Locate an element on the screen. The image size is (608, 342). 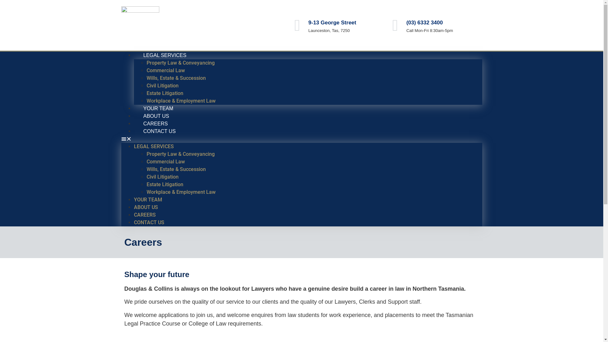
YOUR TEAM is located at coordinates (148, 199).